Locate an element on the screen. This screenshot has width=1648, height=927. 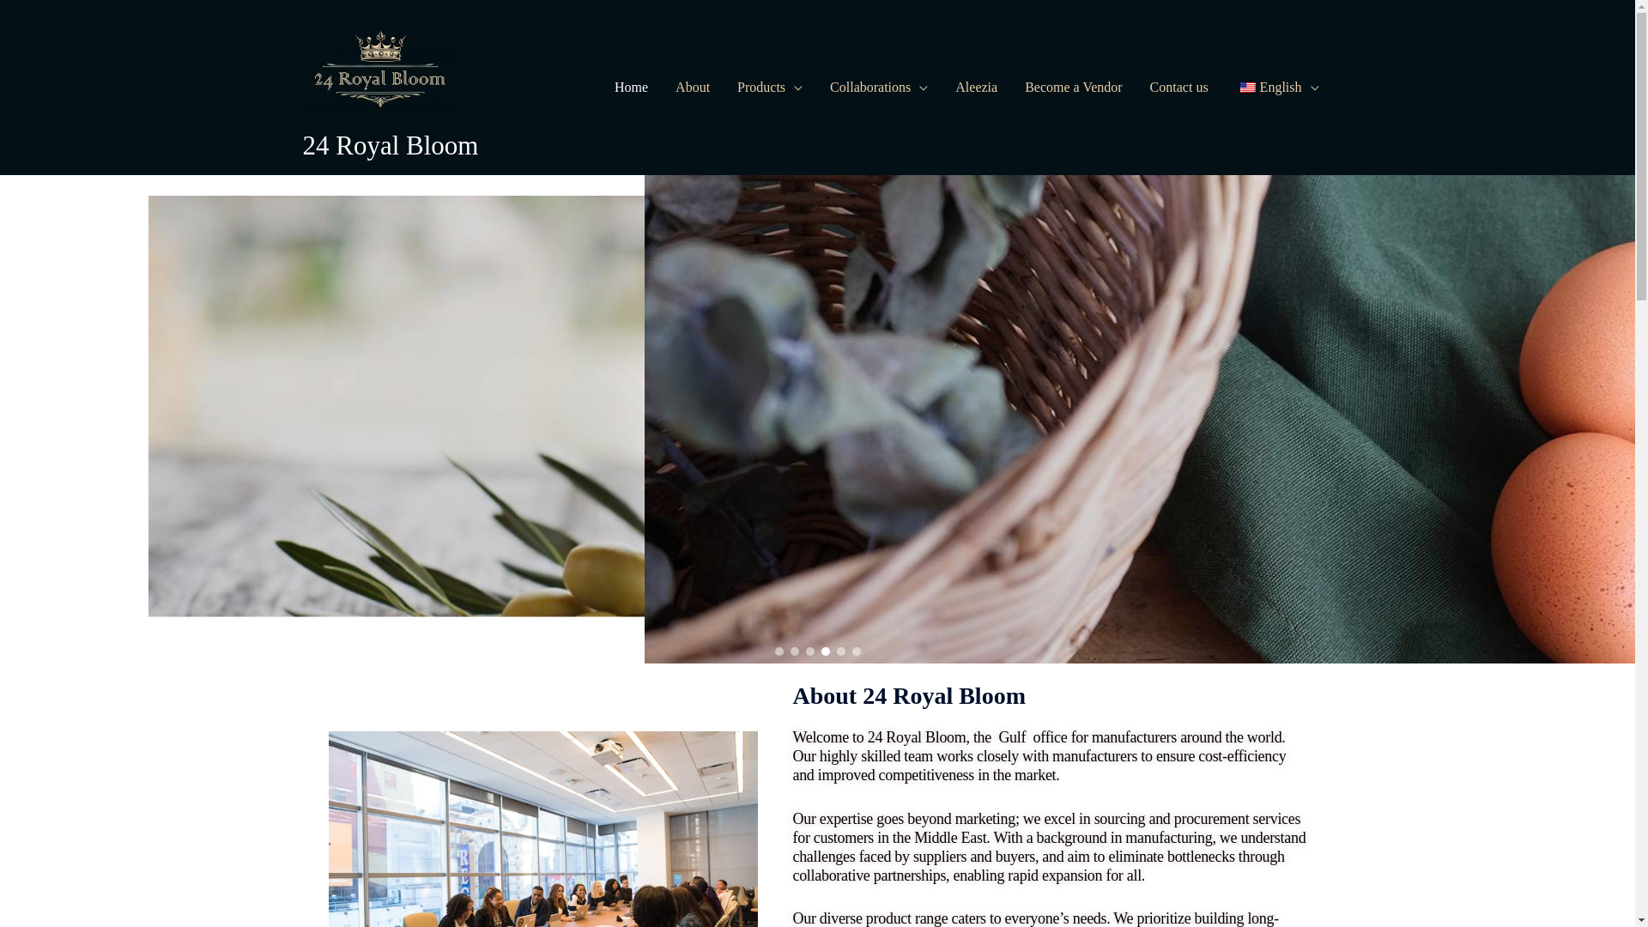
Collaborations is located at coordinates (879, 88).